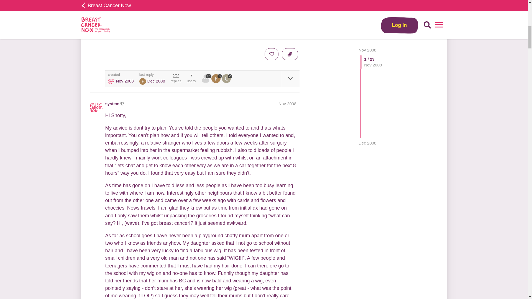 The height and width of the screenshot is (299, 532). What do you see at coordinates (206, 79) in the screenshot?
I see `13` at bounding box center [206, 79].